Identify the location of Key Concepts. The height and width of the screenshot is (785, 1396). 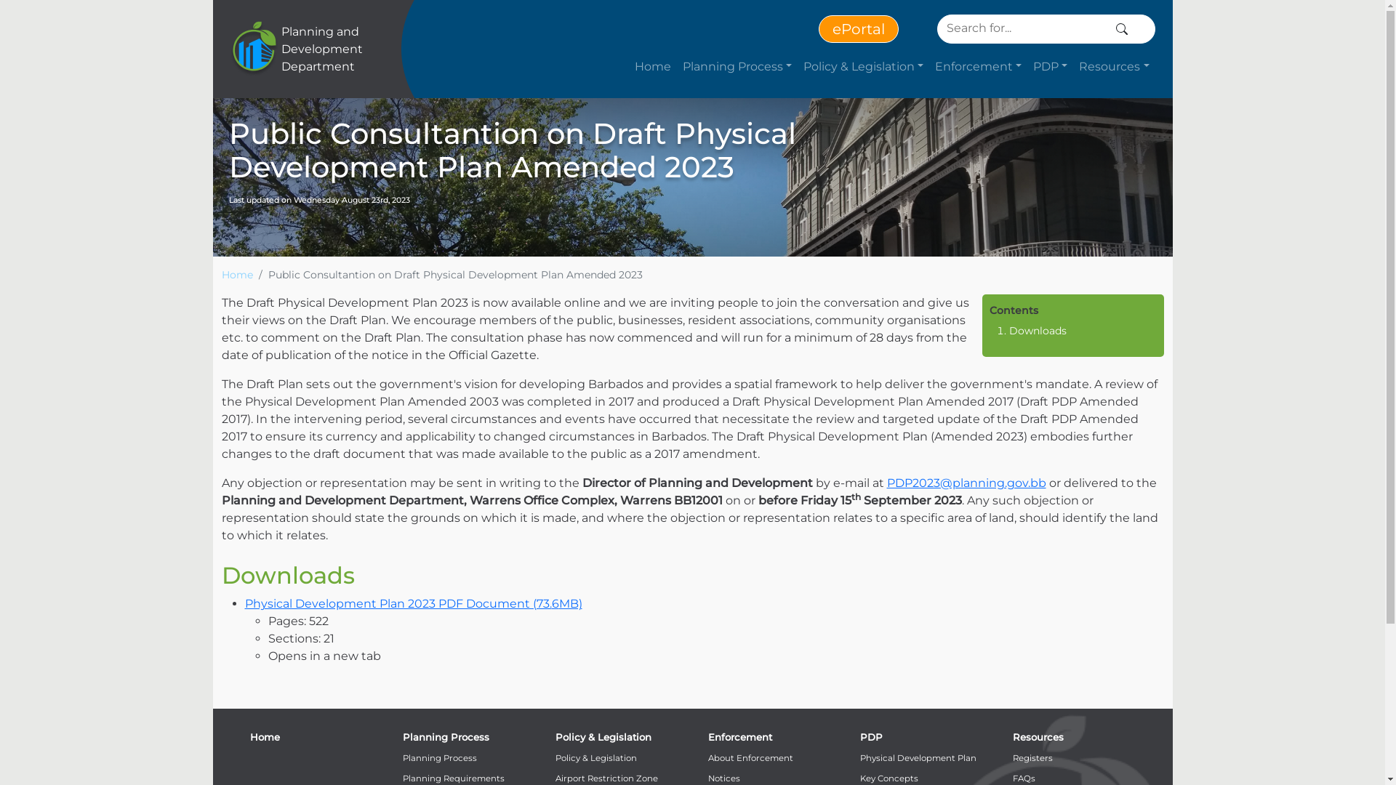
(889, 778).